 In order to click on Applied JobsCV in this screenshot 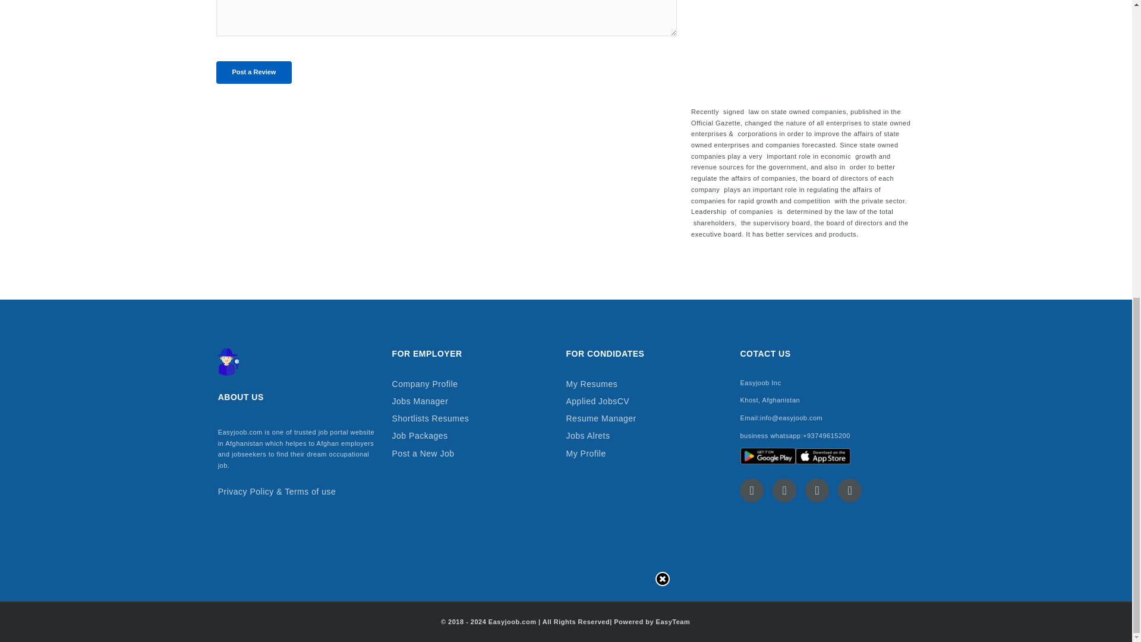, I will do `click(645, 402)`.